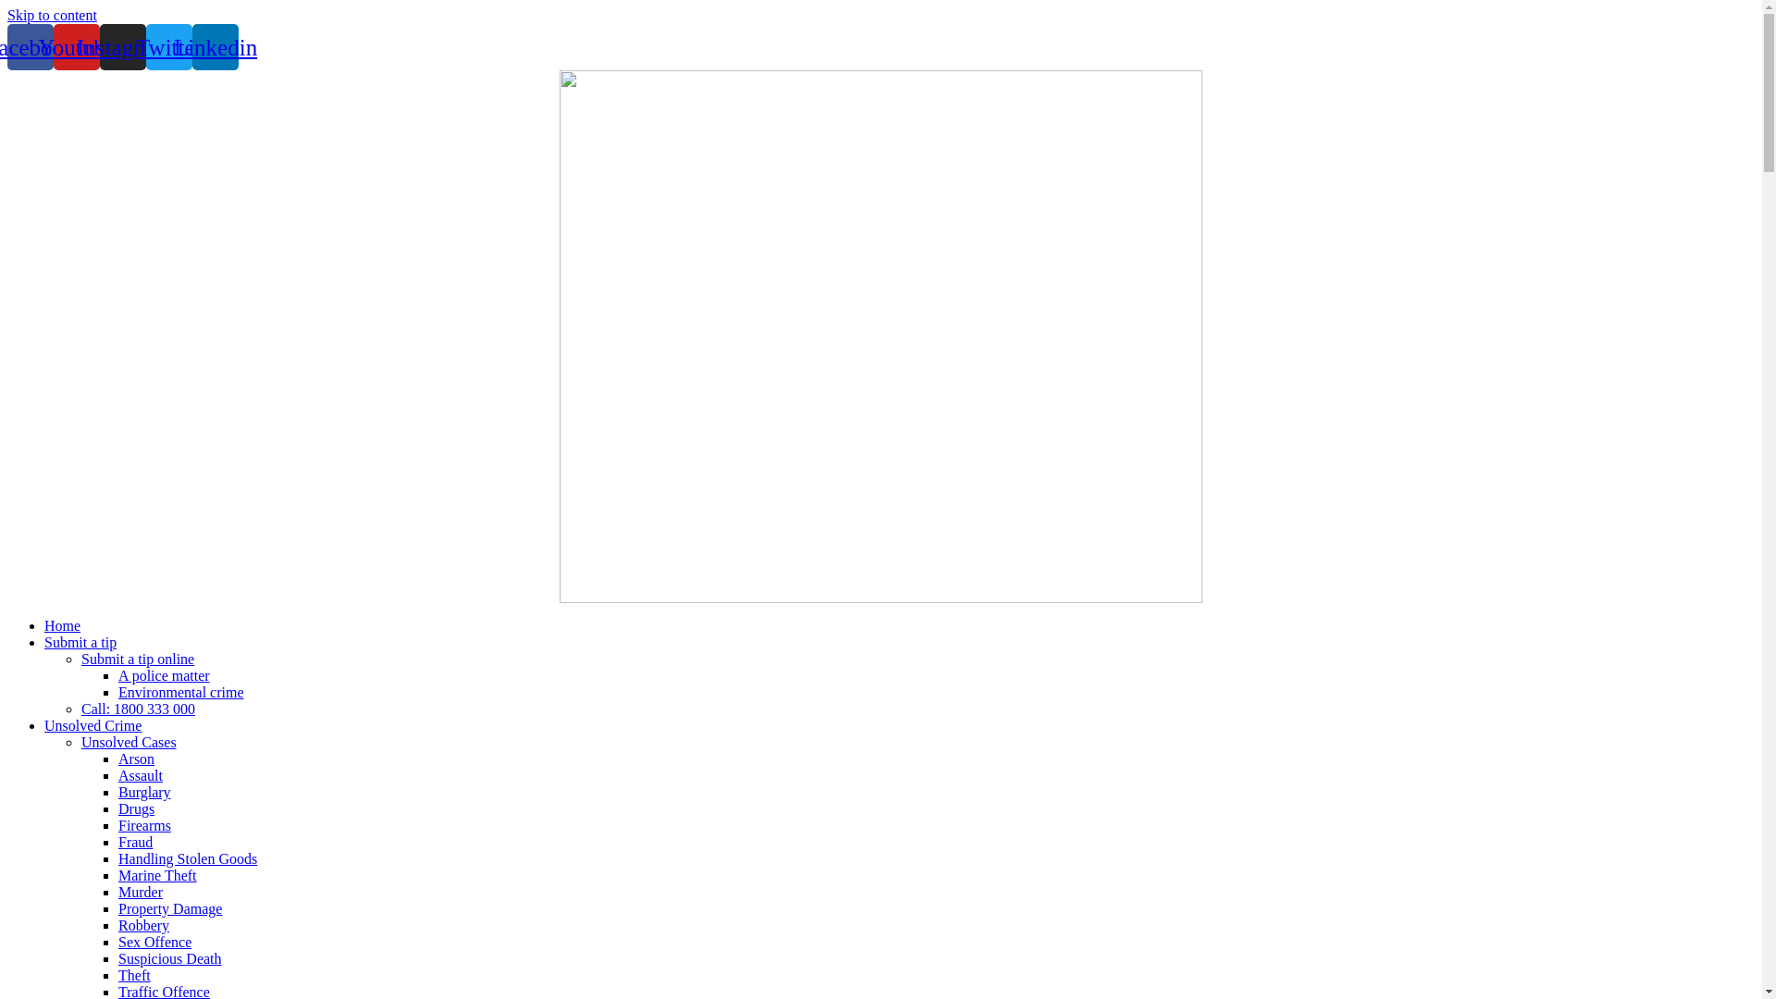  I want to click on Murder, so click(141, 892).